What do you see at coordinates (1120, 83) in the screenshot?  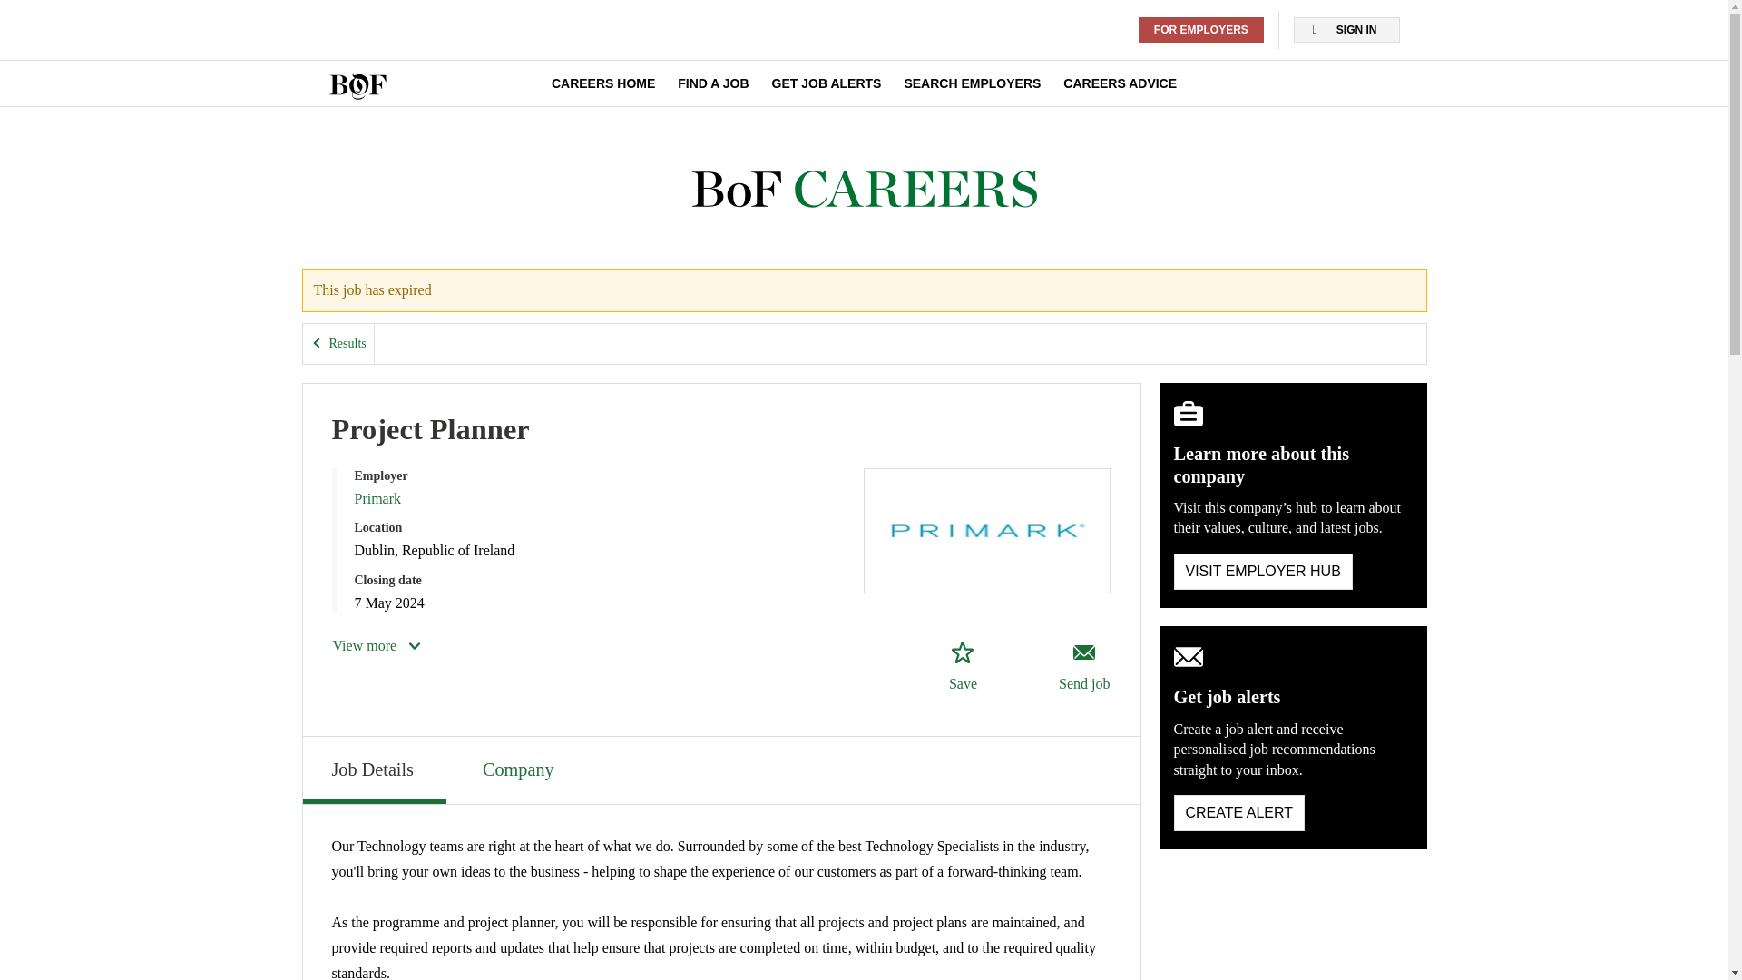 I see `CAREERS ADVICE` at bounding box center [1120, 83].